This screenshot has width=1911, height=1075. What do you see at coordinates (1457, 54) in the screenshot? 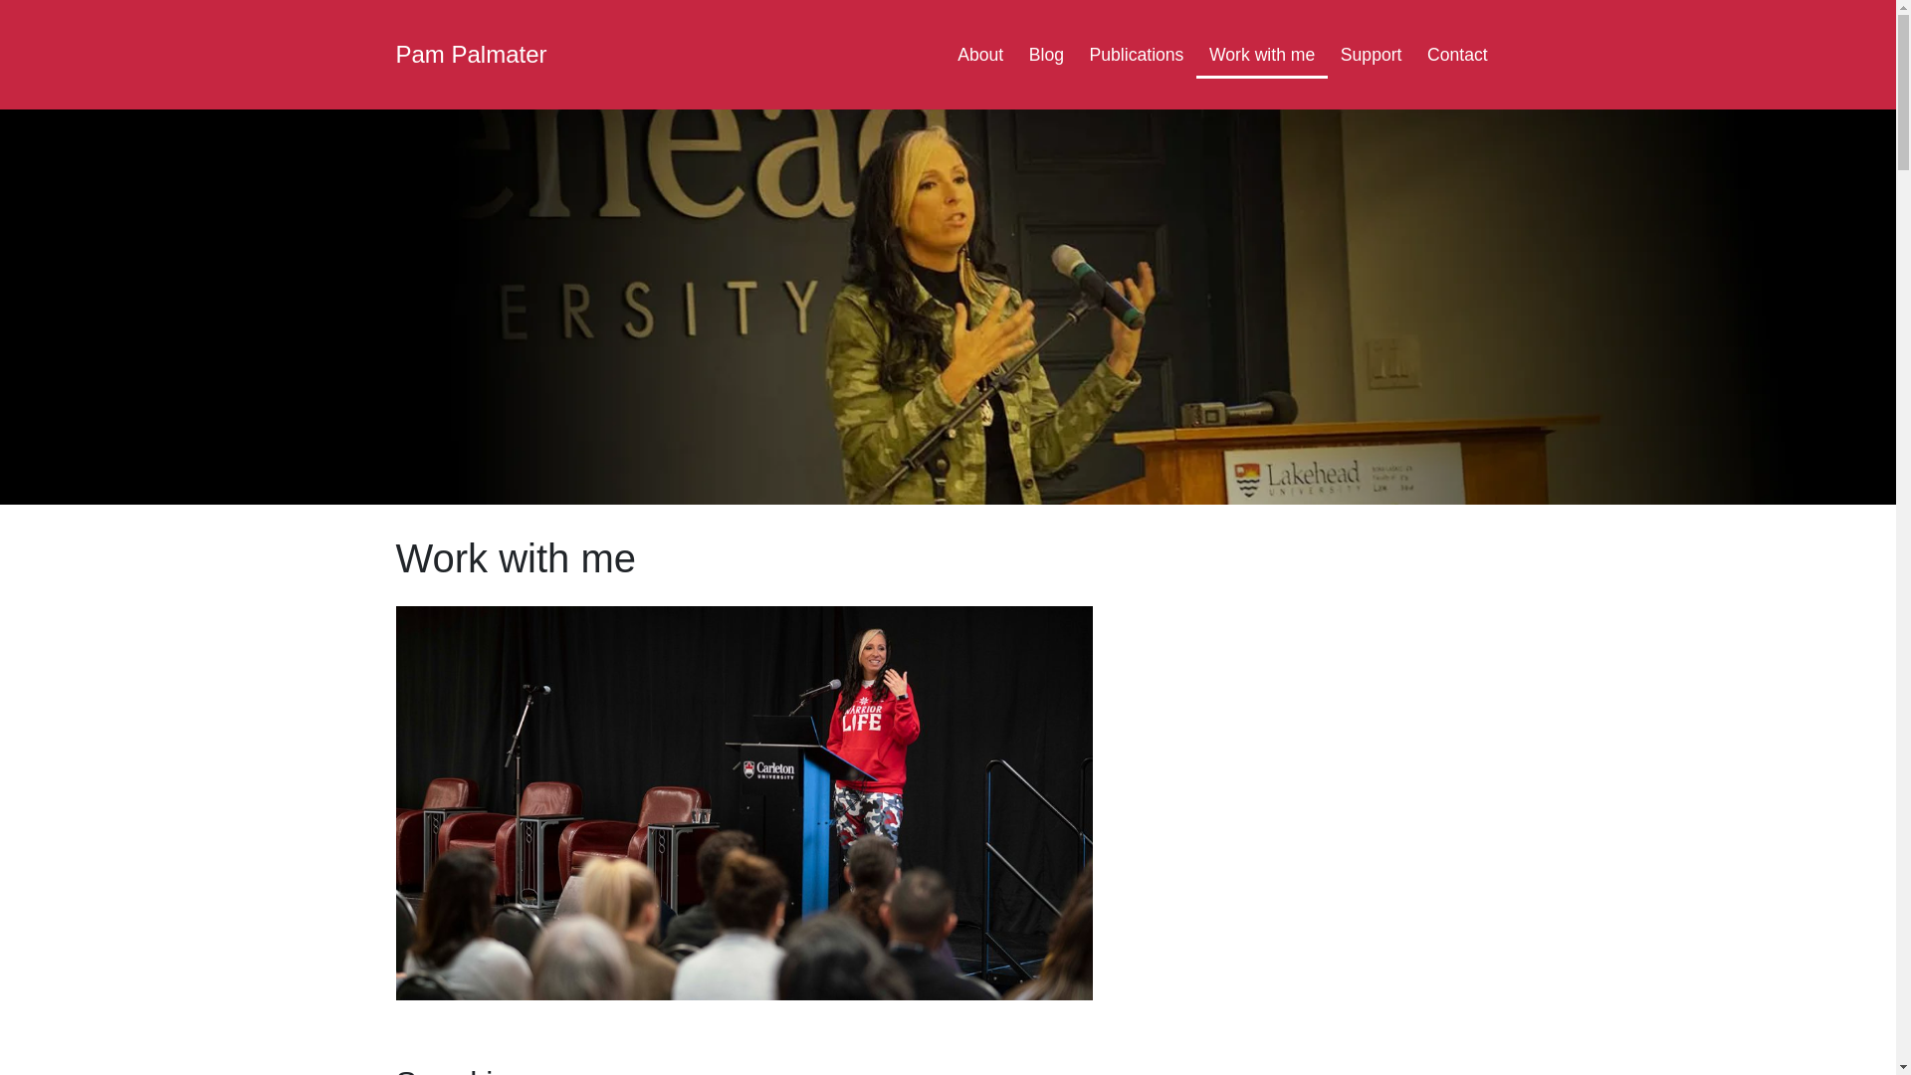
I see `Contact` at bounding box center [1457, 54].